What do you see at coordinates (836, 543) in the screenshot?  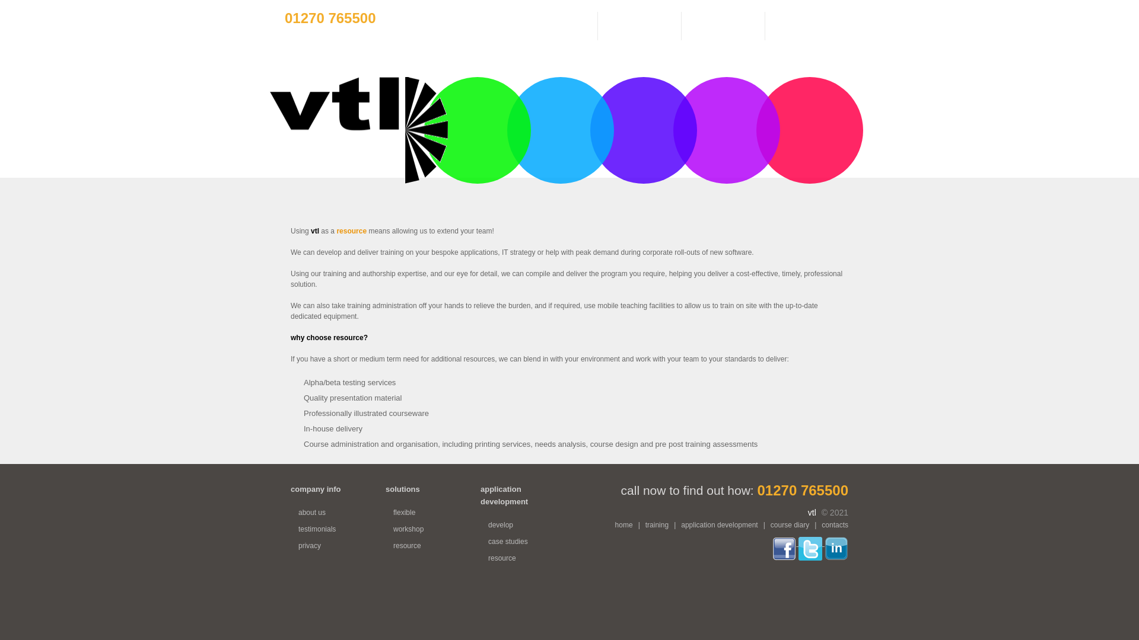 I see `linkedin` at bounding box center [836, 543].